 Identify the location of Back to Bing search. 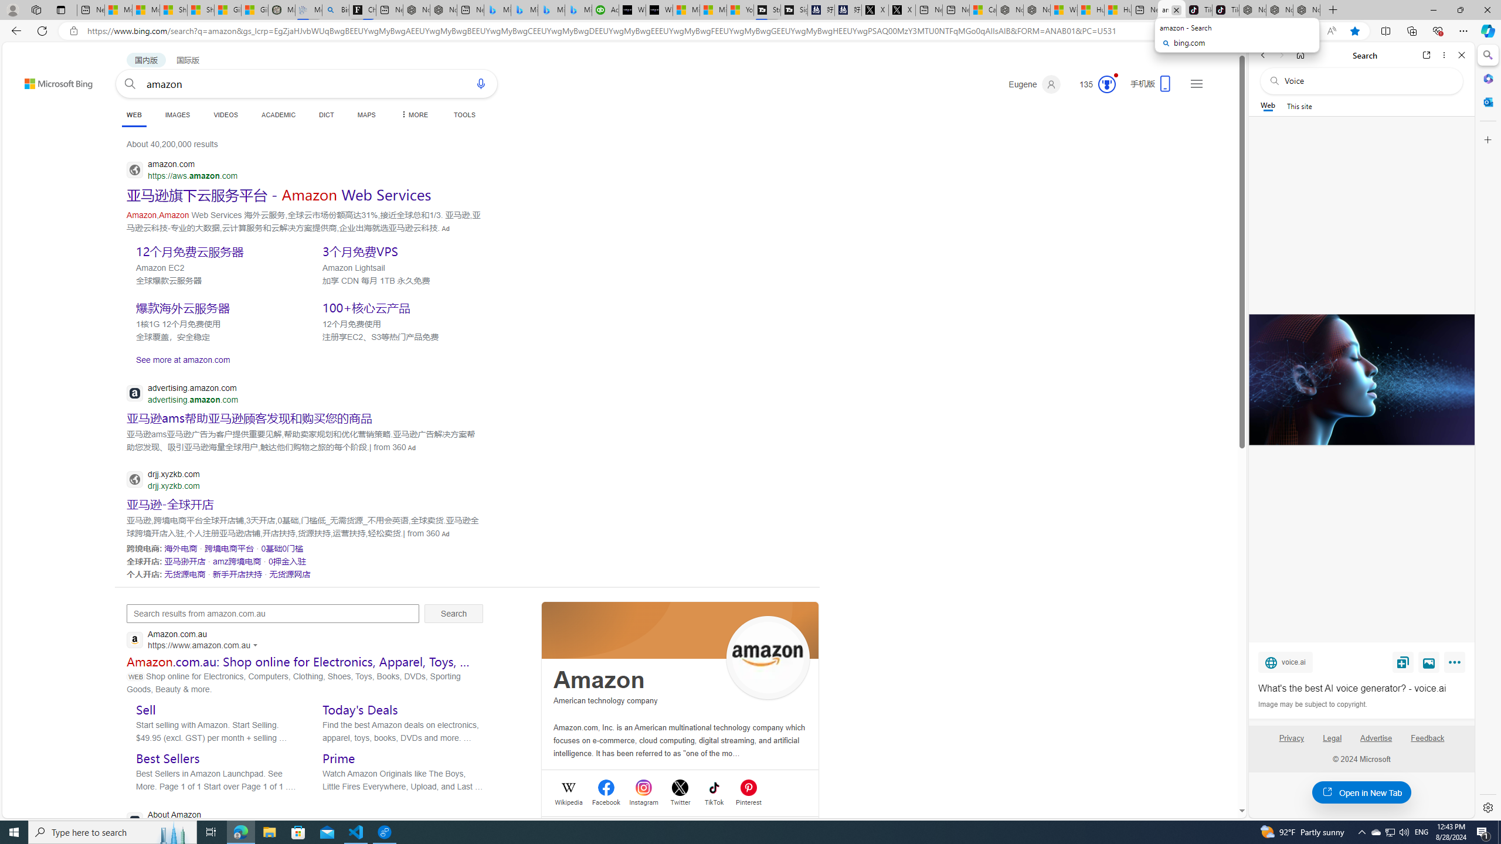
(52, 81).